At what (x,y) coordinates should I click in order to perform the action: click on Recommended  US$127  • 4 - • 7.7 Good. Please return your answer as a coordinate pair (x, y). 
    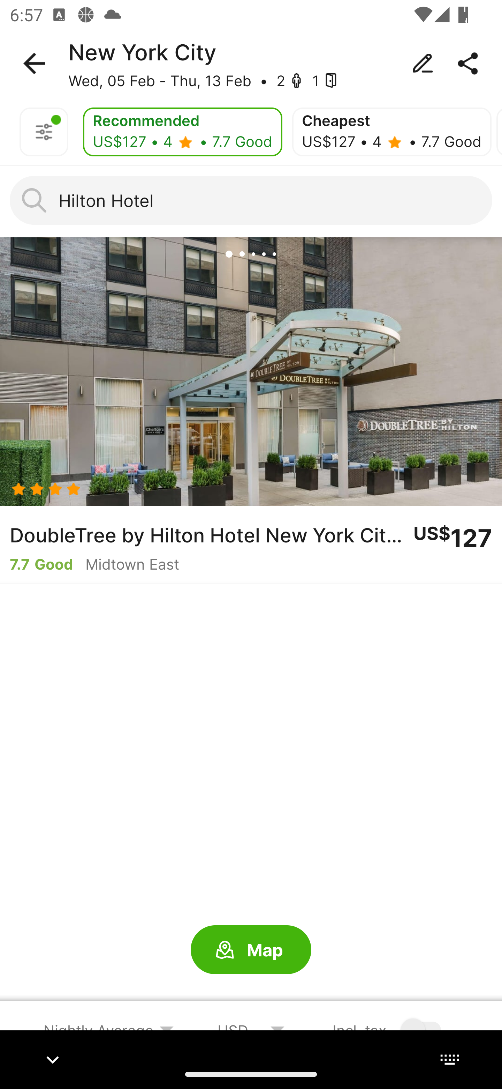
    Looking at the image, I should click on (182, 132).